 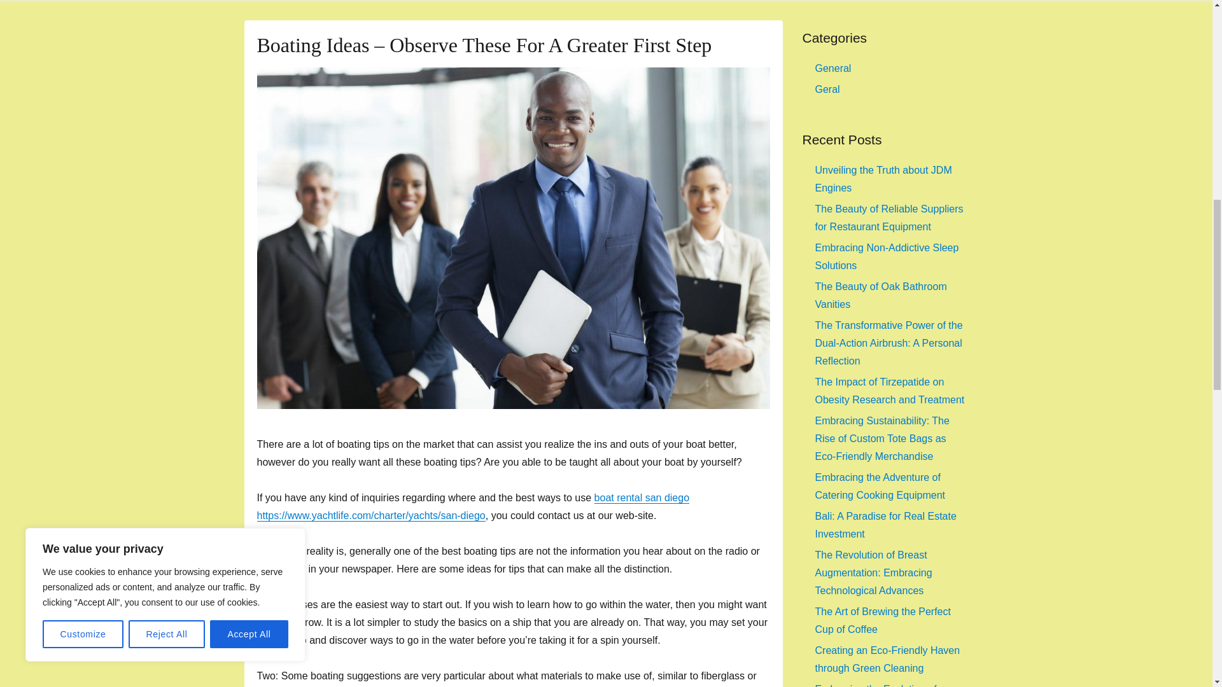 What do you see at coordinates (886, 256) in the screenshot?
I see `Embracing Non-Addictive Sleep Solutions` at bounding box center [886, 256].